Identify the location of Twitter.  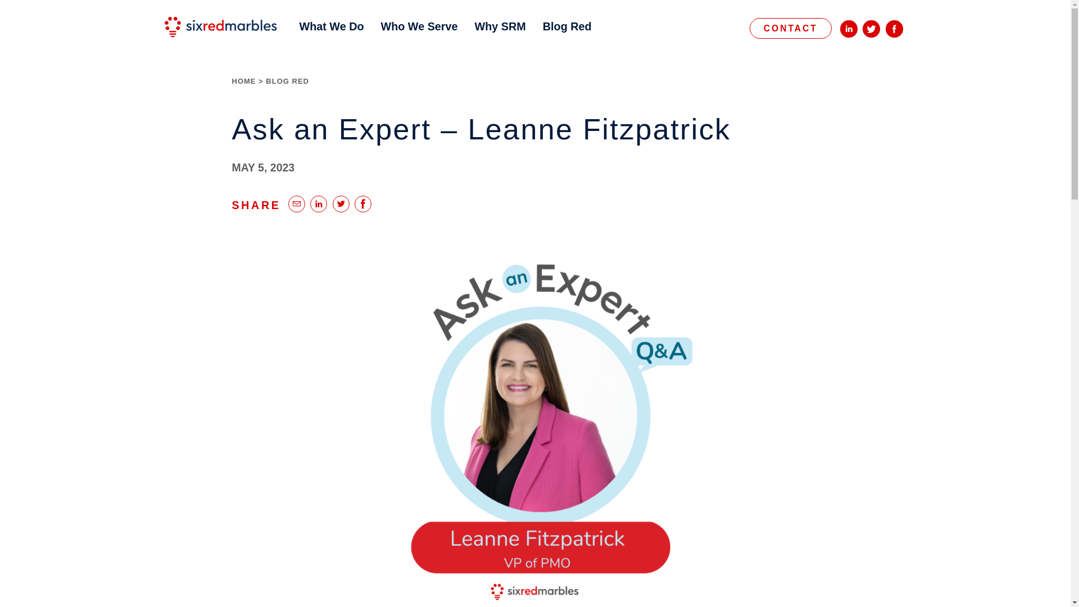
(341, 203).